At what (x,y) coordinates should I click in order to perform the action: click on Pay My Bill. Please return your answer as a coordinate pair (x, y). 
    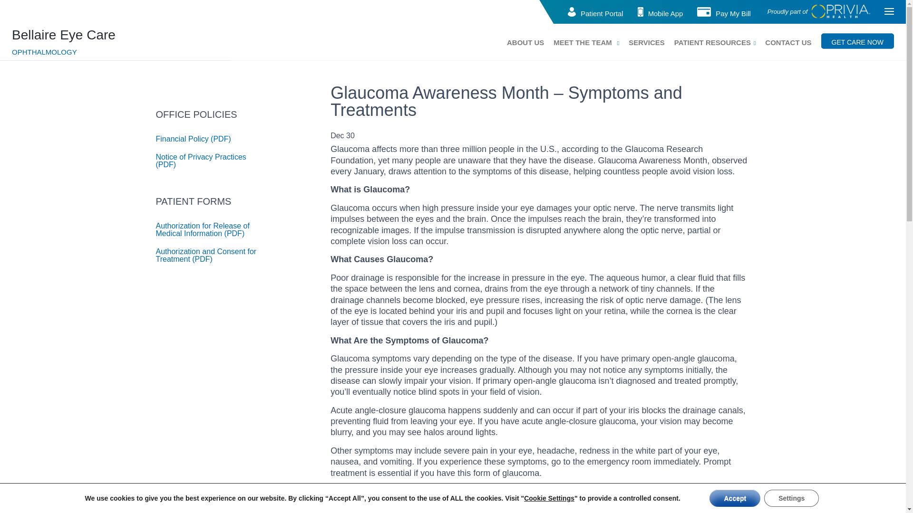
    Looking at the image, I should click on (733, 13).